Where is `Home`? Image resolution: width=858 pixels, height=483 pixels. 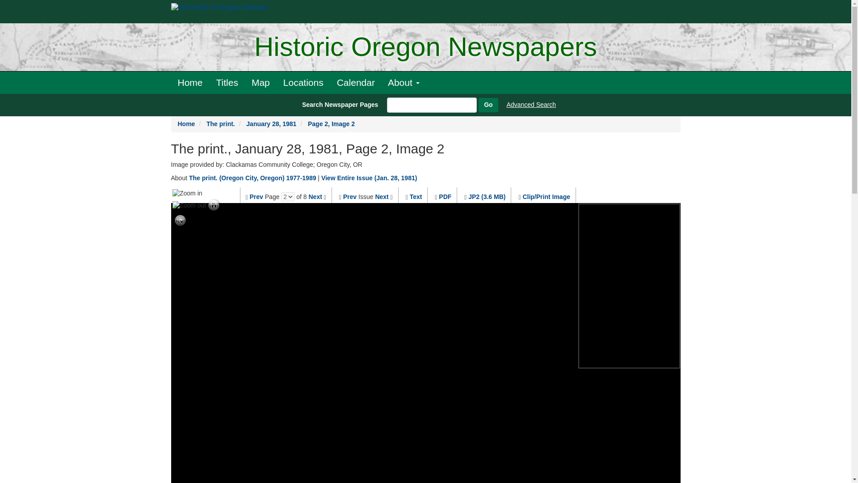 Home is located at coordinates (186, 123).